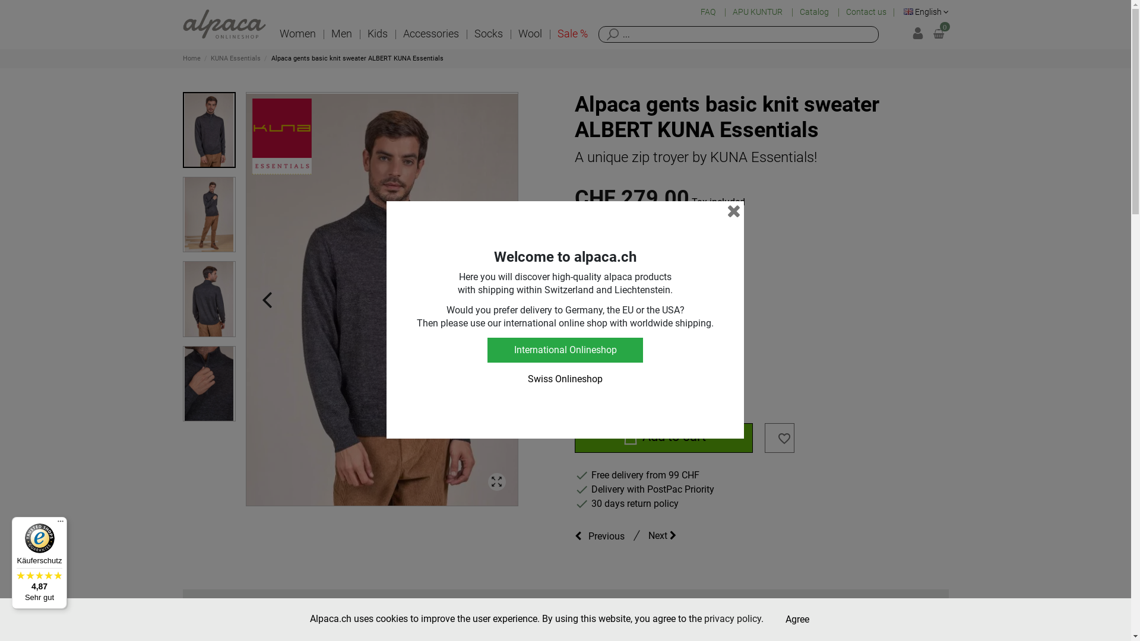 The width and height of the screenshot is (1140, 641). What do you see at coordinates (784, 441) in the screenshot?
I see `favorite_border` at bounding box center [784, 441].